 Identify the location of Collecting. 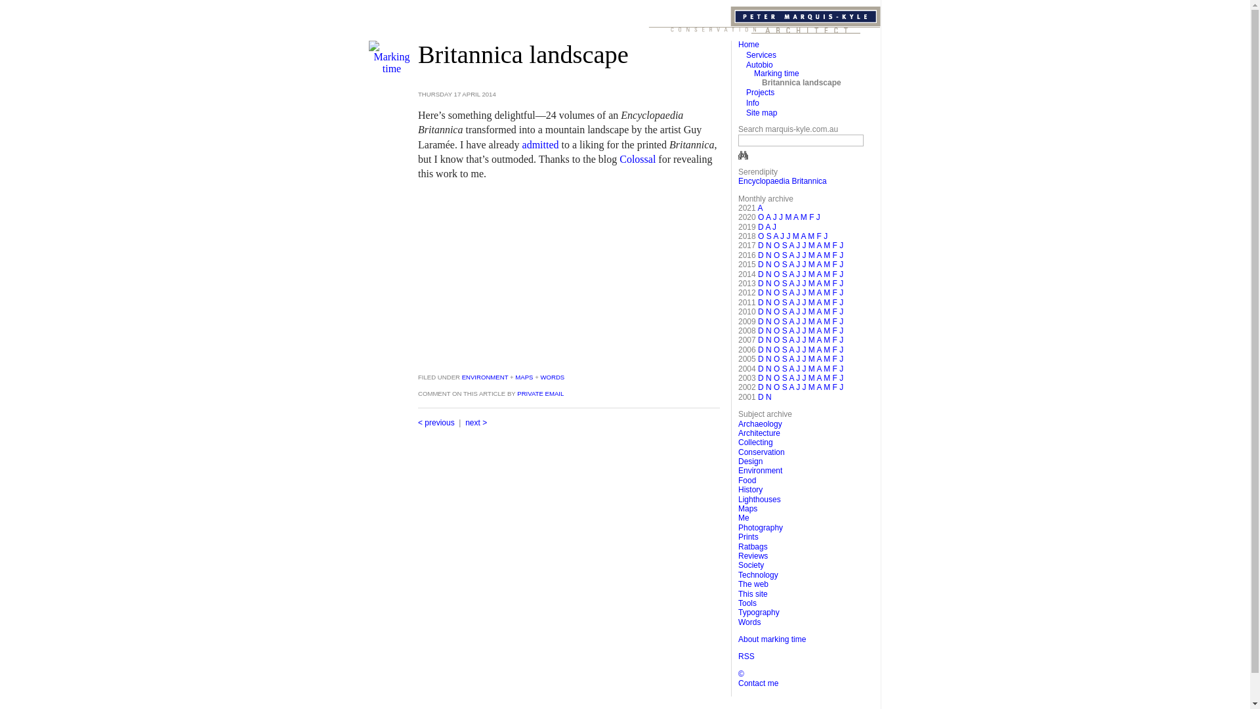
(756, 442).